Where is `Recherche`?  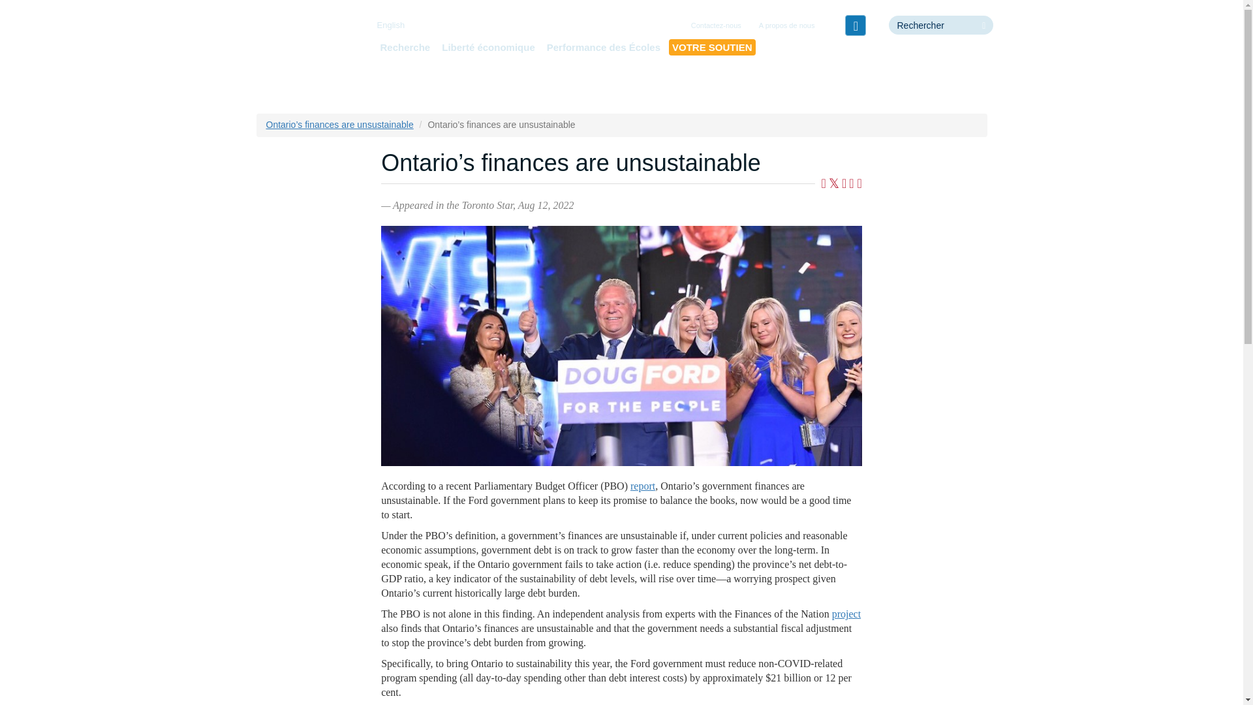
Recherche is located at coordinates (405, 47).